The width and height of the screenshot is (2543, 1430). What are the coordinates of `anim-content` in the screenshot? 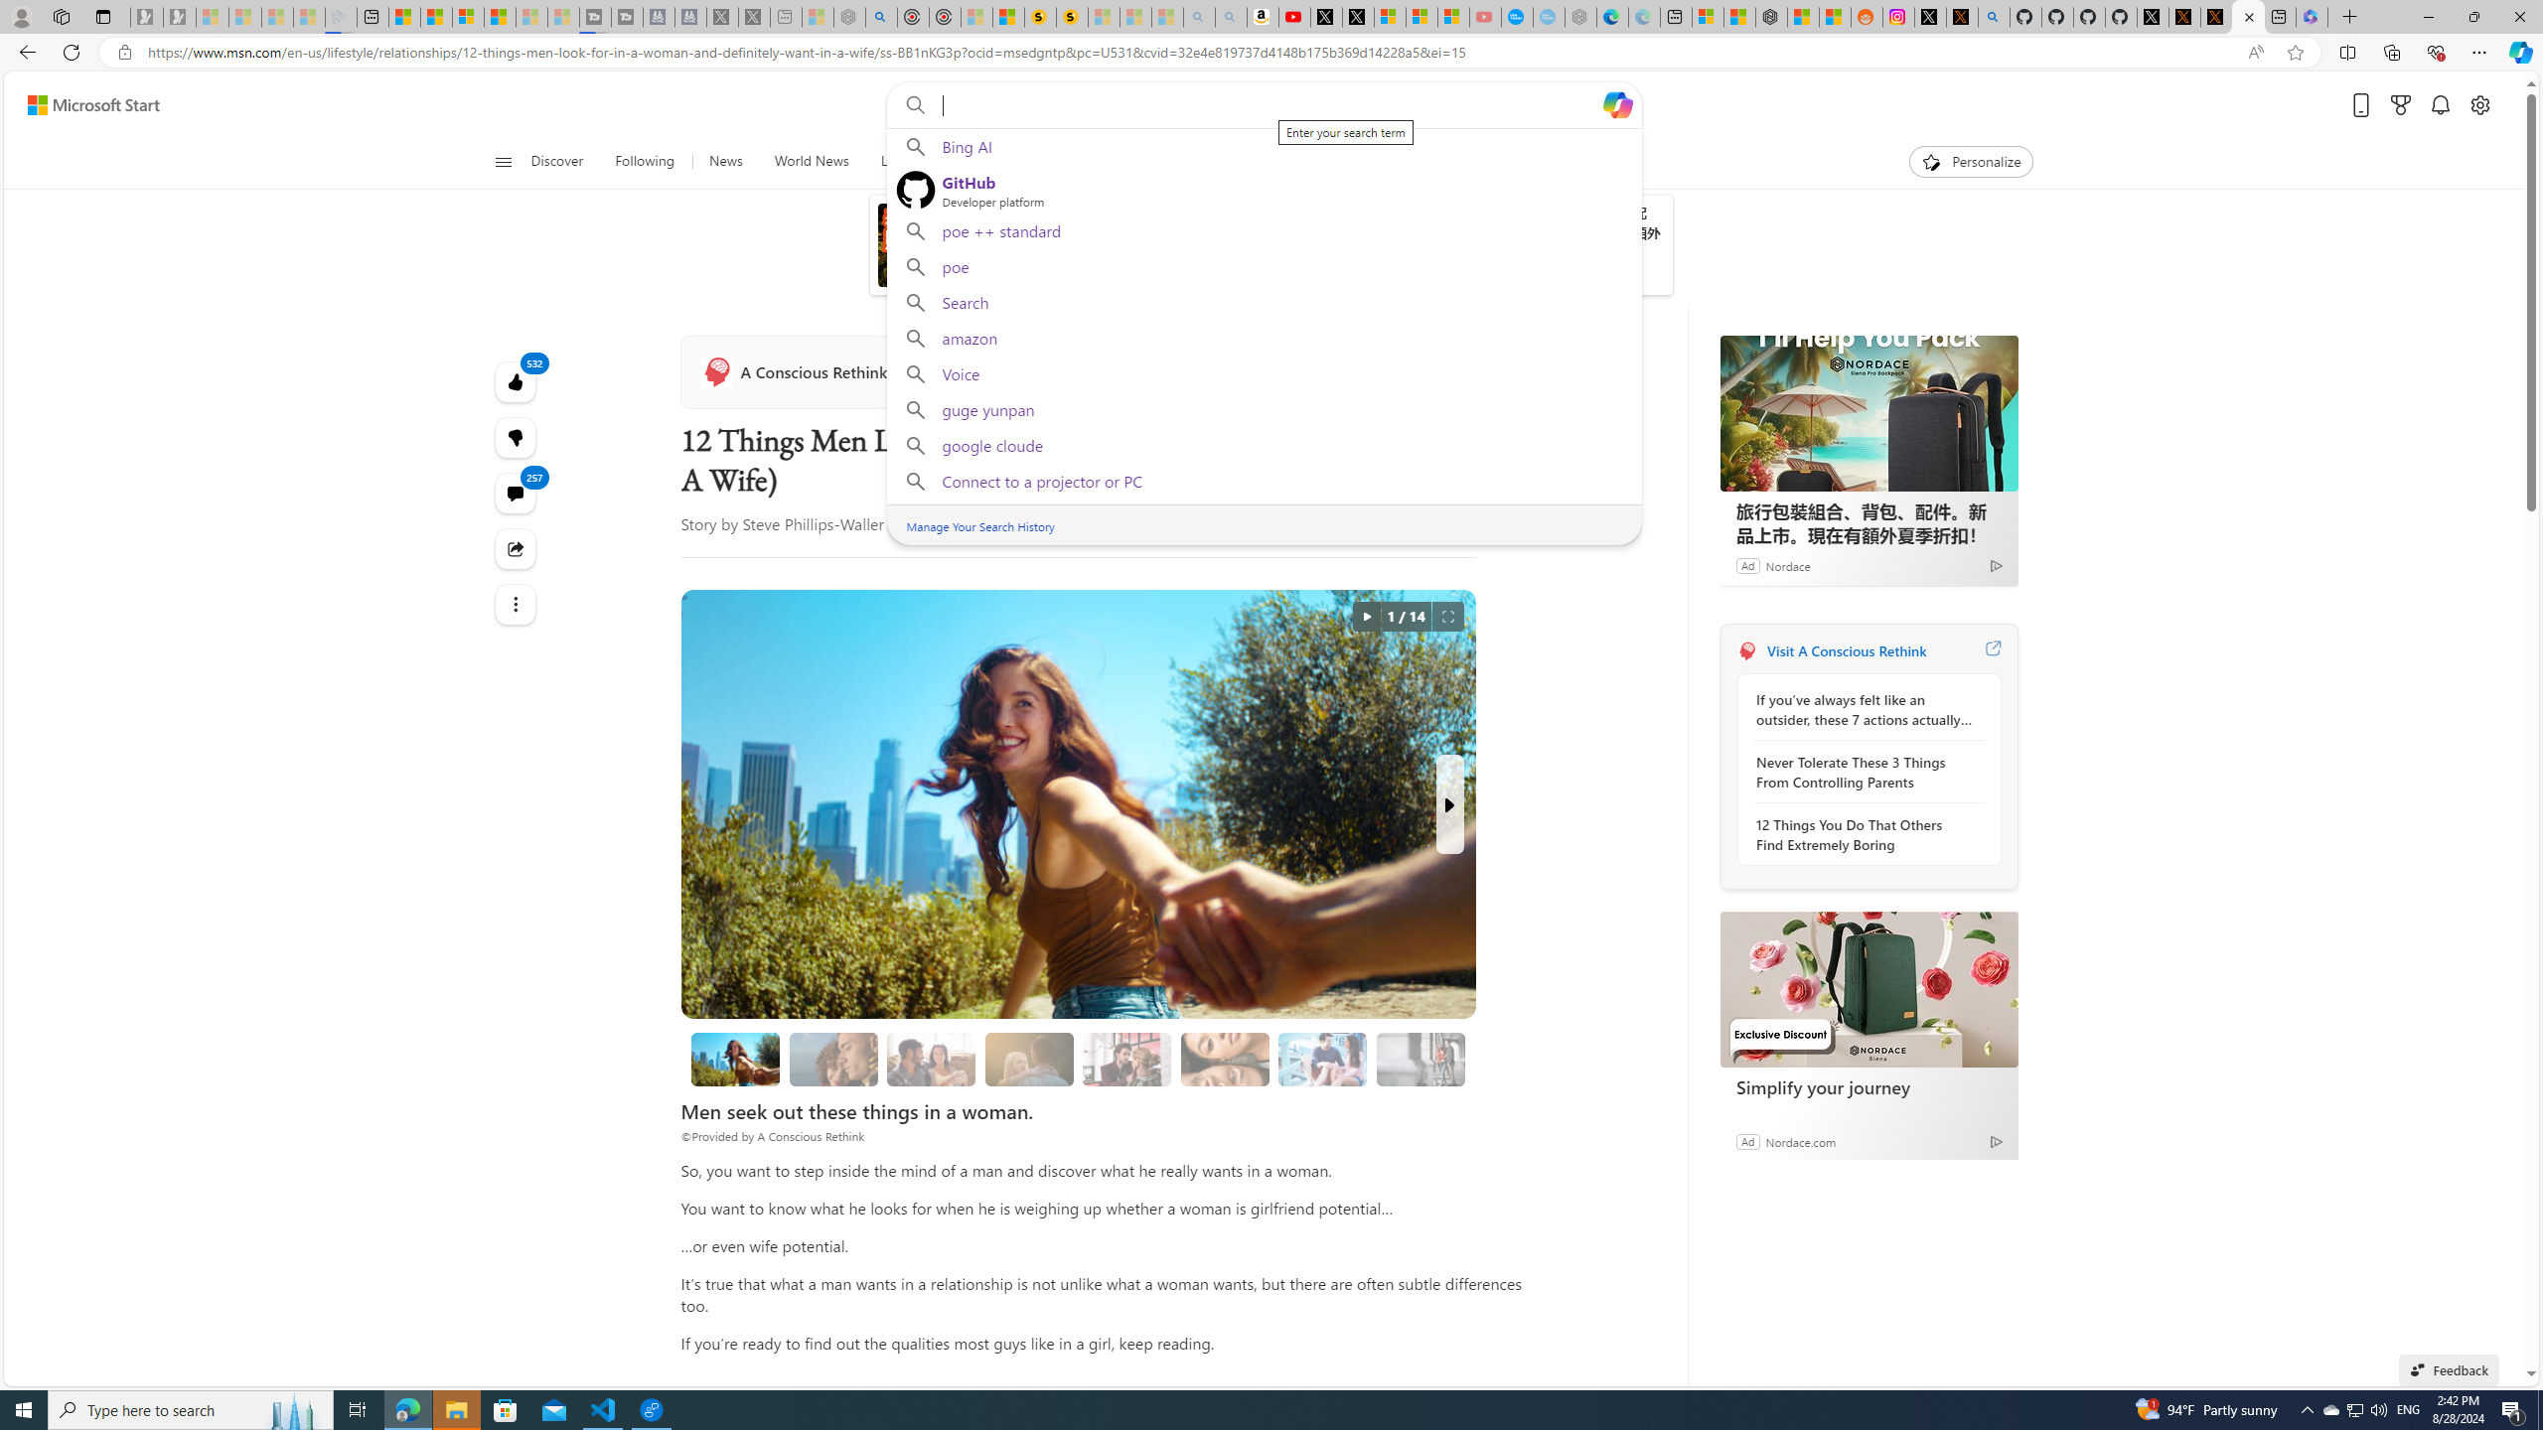 It's located at (1386, 252).